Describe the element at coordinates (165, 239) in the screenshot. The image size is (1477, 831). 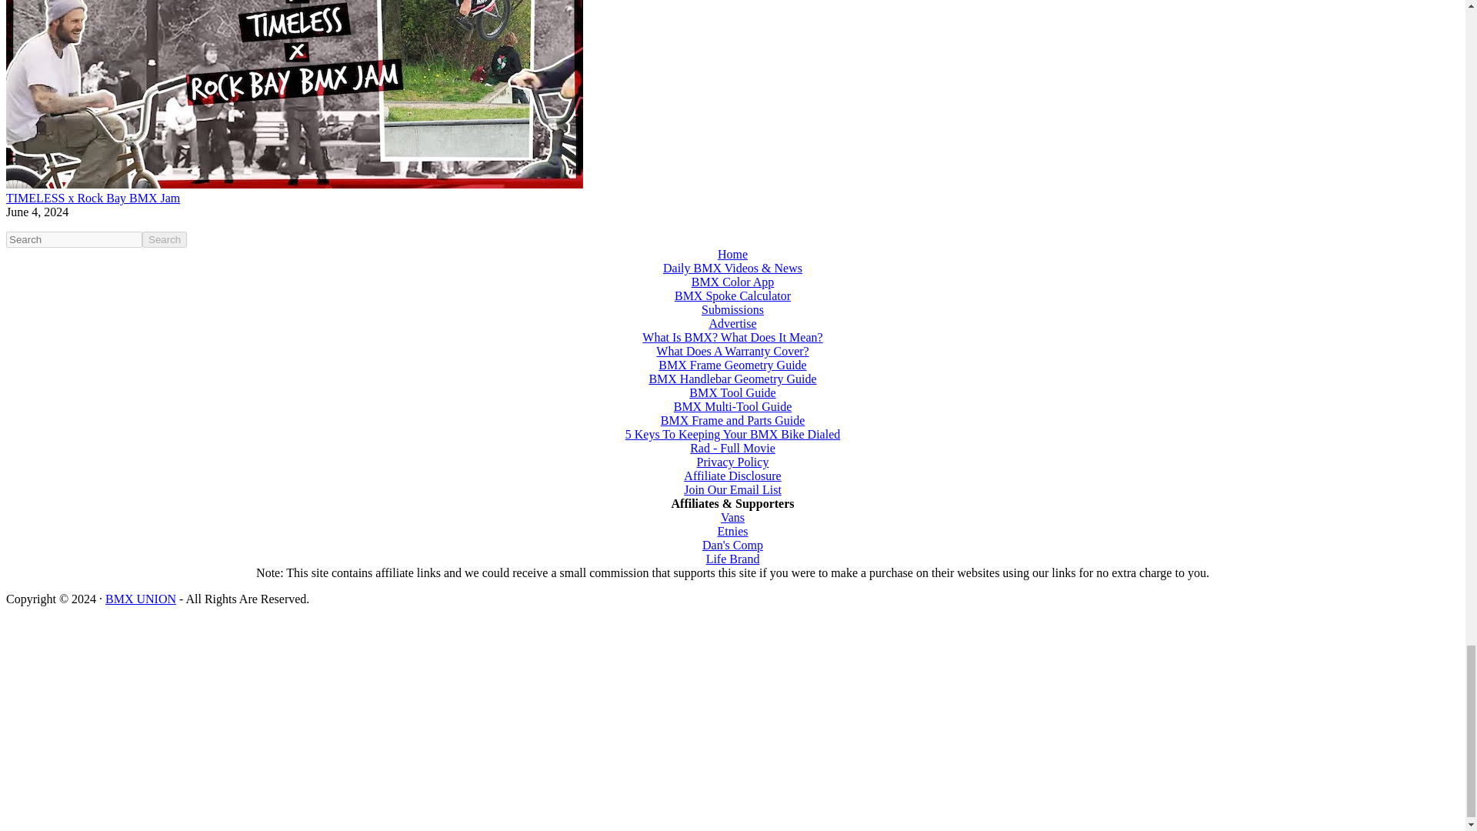
I see `Search` at that location.